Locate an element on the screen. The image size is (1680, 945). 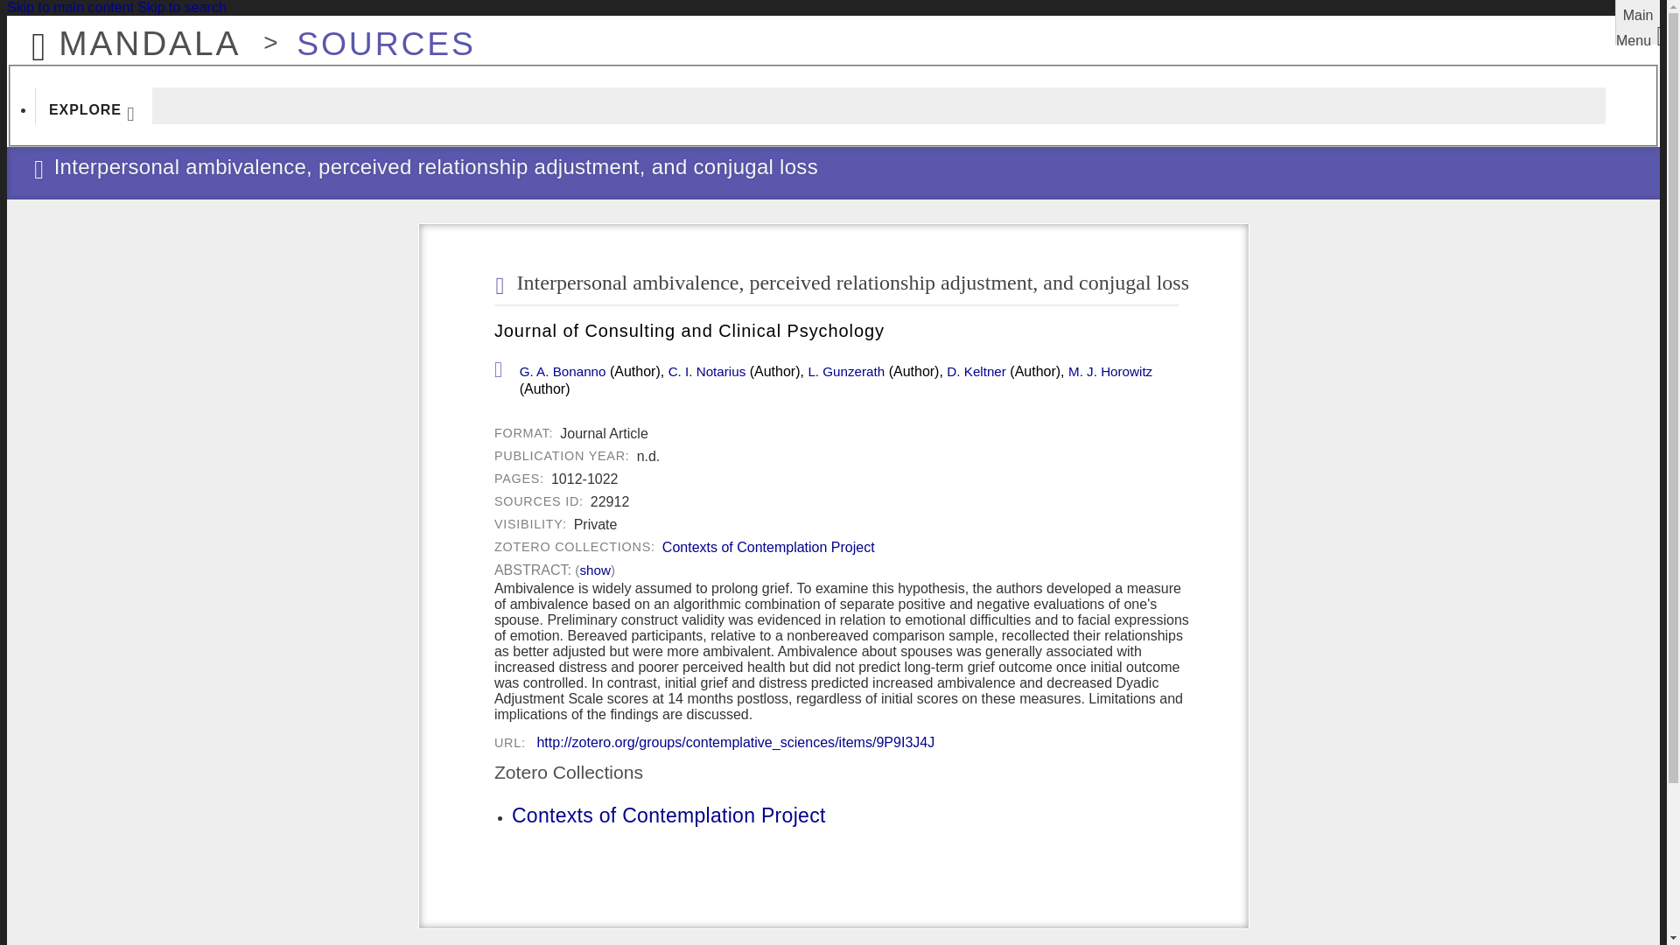
show is located at coordinates (594, 570).